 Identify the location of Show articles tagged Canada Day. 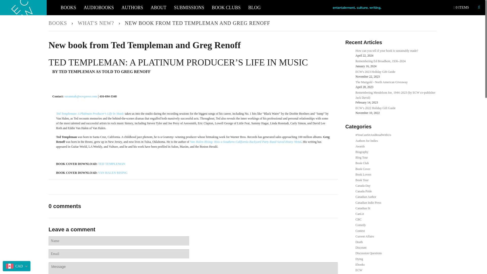
(363, 185).